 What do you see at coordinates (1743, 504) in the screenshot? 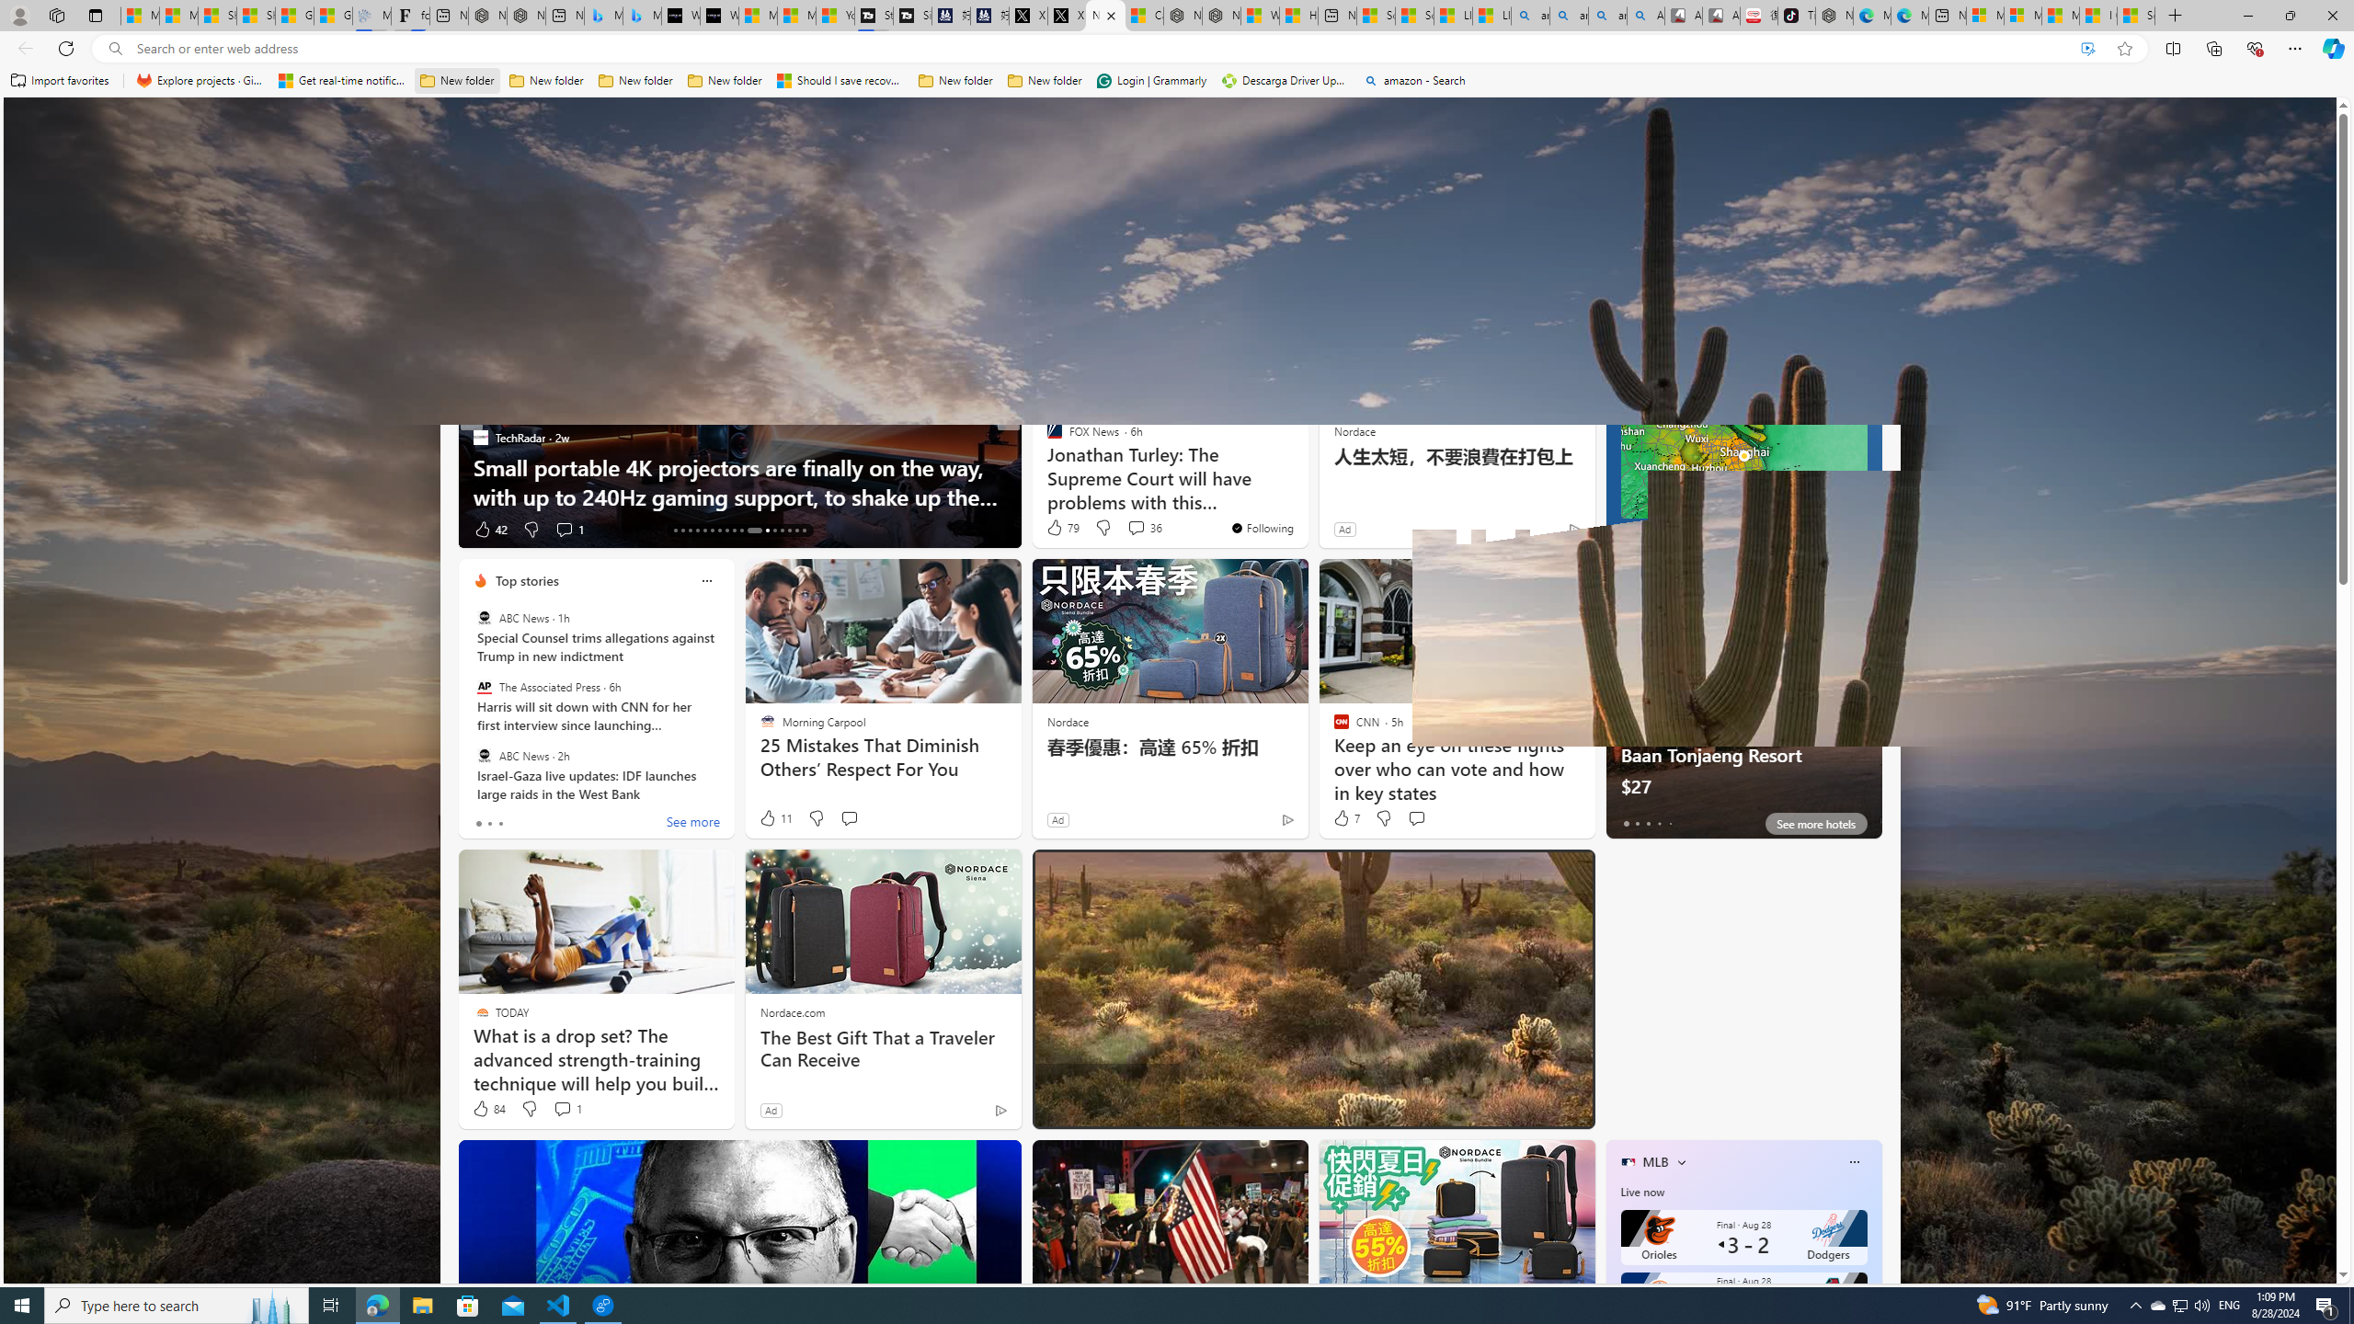
I see `More AQ info nearby` at bounding box center [1743, 504].